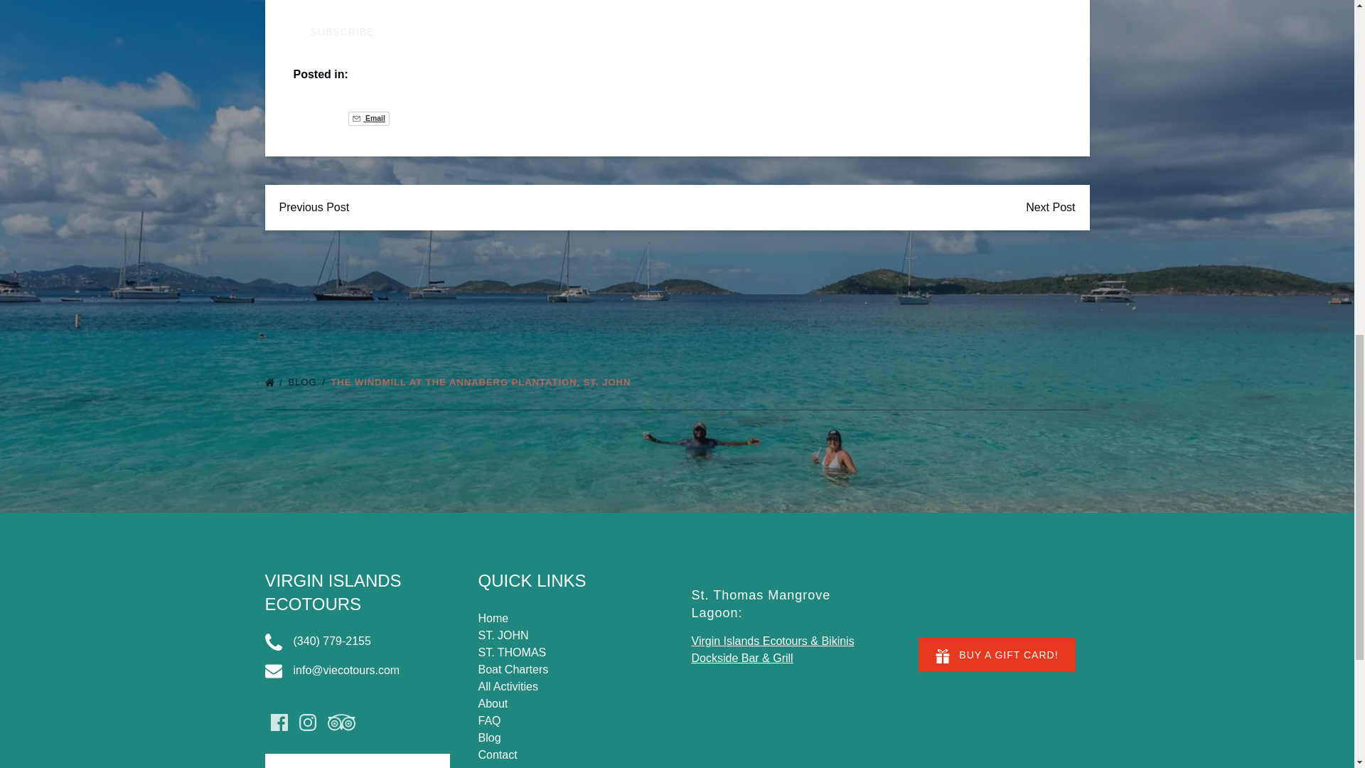 The height and width of the screenshot is (768, 1365). What do you see at coordinates (273, 641) in the screenshot?
I see `Phone` at bounding box center [273, 641].